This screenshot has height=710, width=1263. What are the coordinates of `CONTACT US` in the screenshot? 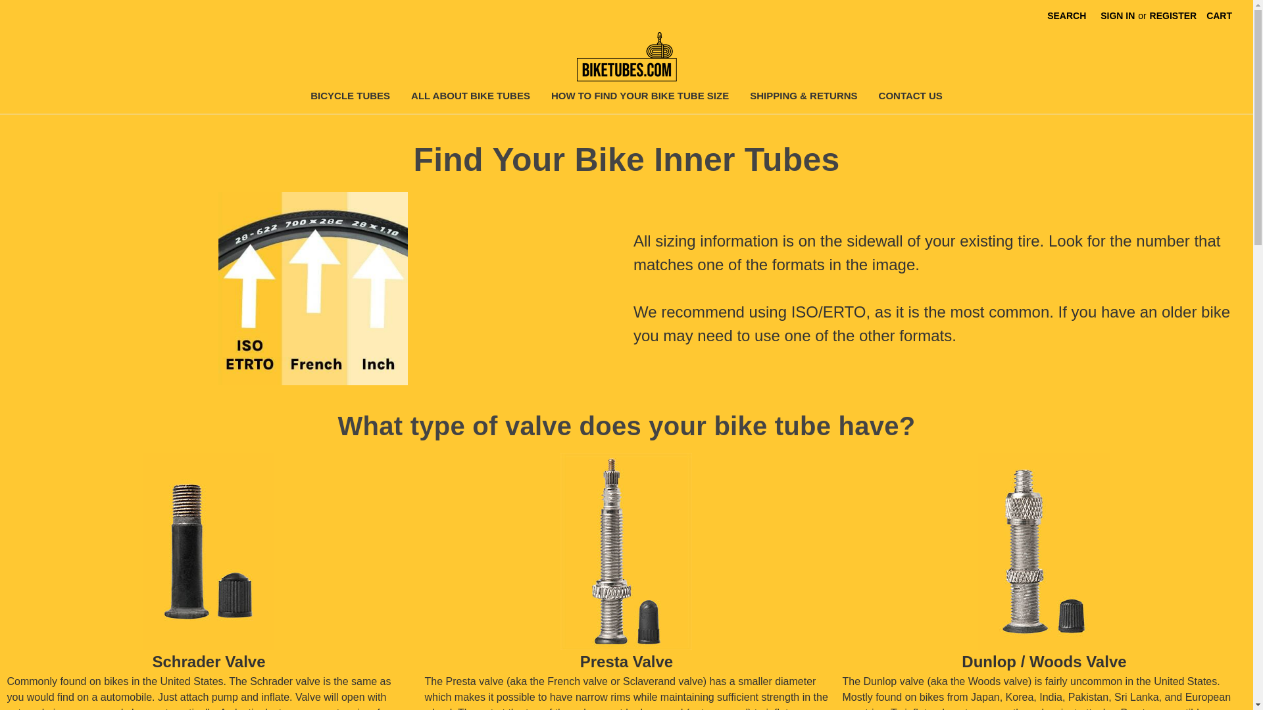 It's located at (910, 97).